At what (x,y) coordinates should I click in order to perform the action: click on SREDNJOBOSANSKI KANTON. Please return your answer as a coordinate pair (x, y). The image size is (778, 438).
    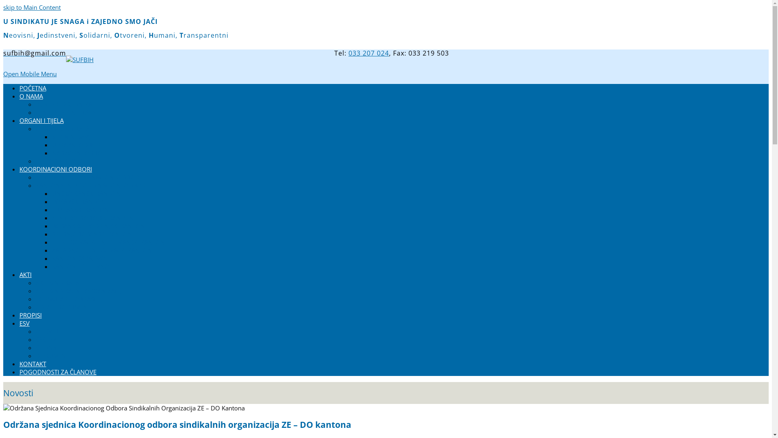
    Looking at the image, I should click on (92, 234).